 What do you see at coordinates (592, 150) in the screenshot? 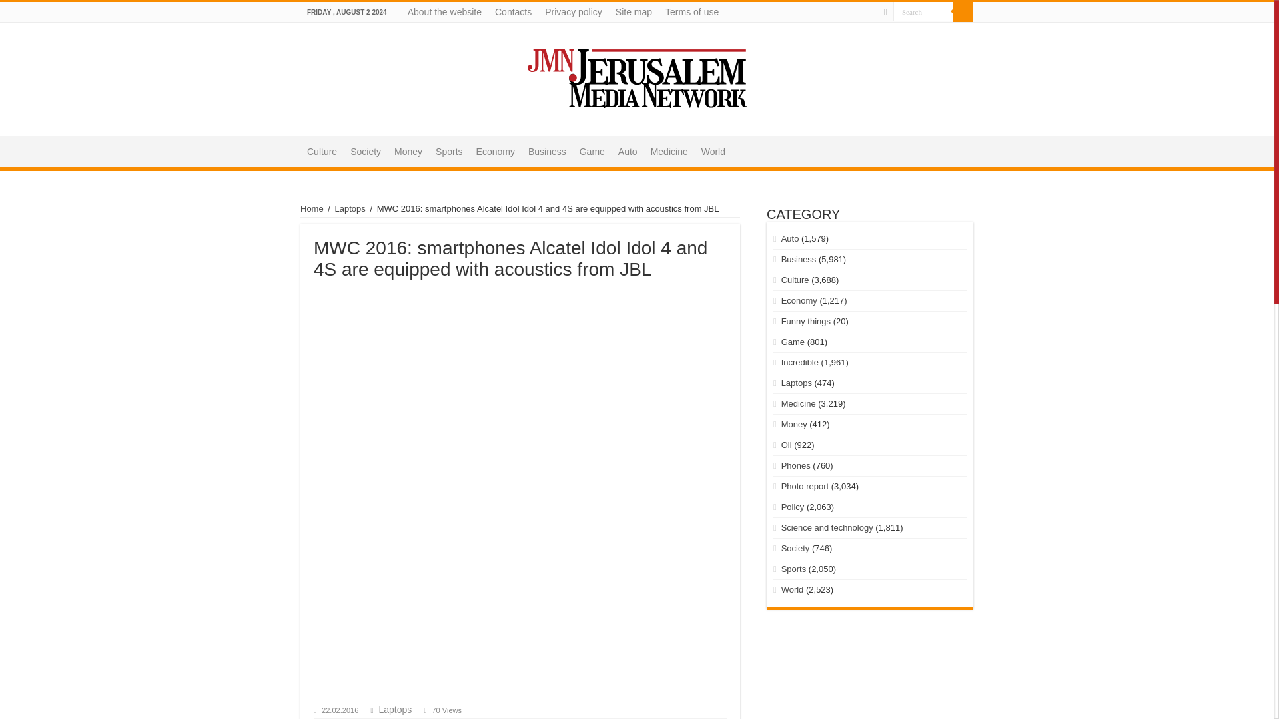
I see `Game` at bounding box center [592, 150].